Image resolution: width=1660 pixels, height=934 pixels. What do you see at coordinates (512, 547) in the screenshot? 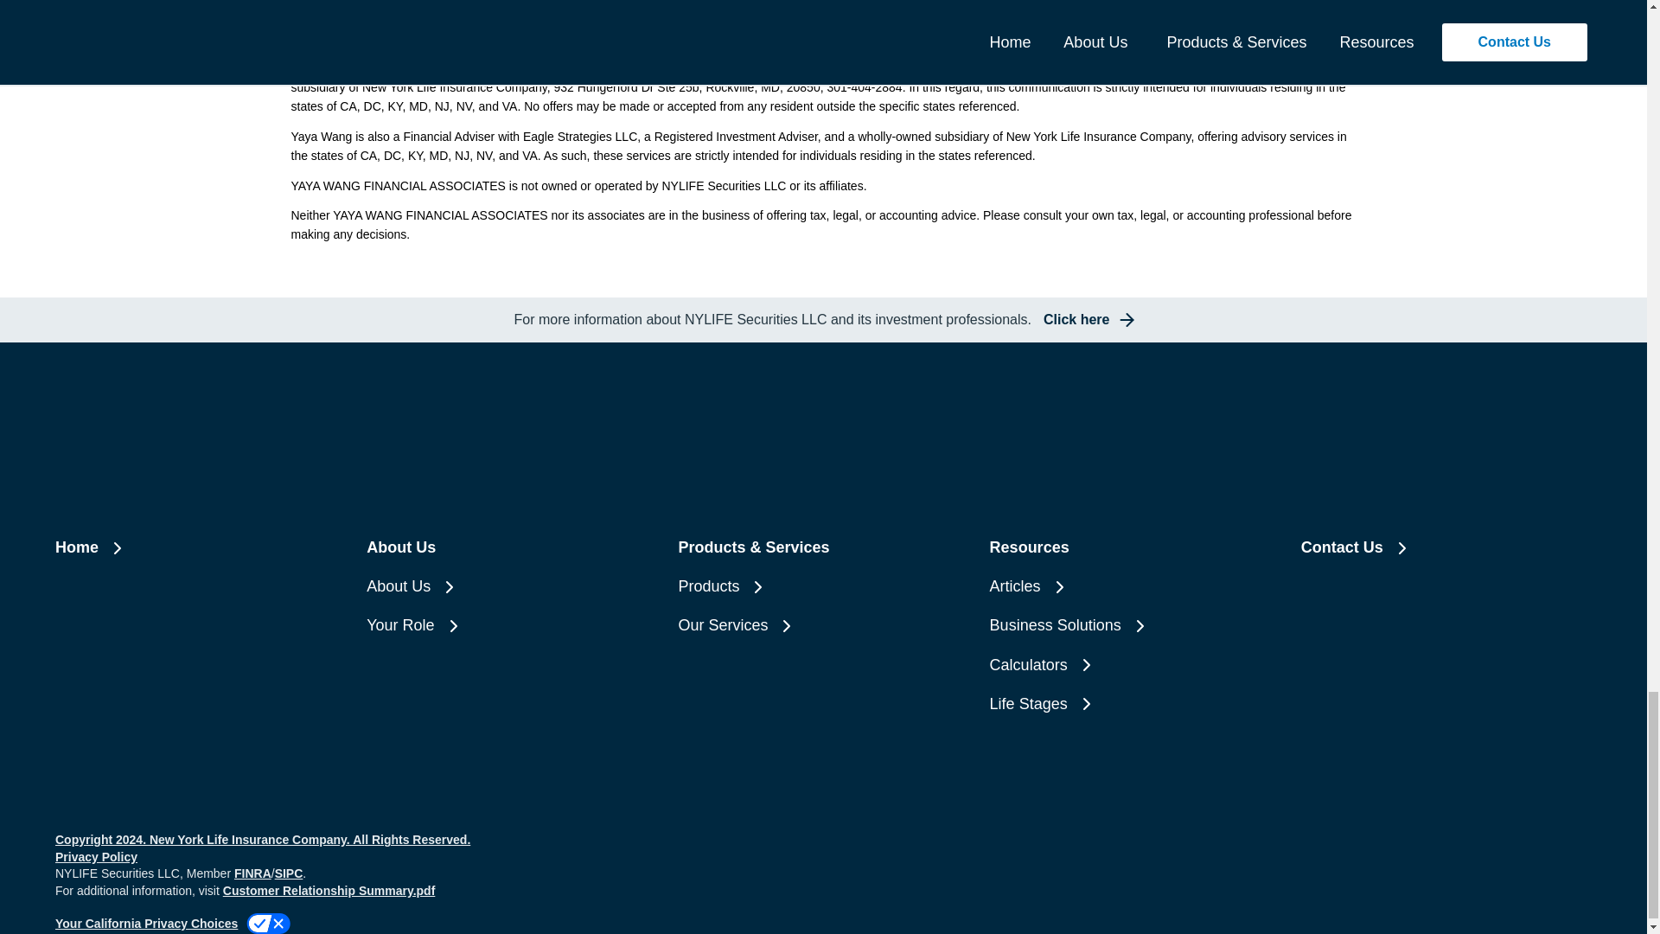
I see `About Us` at bounding box center [512, 547].